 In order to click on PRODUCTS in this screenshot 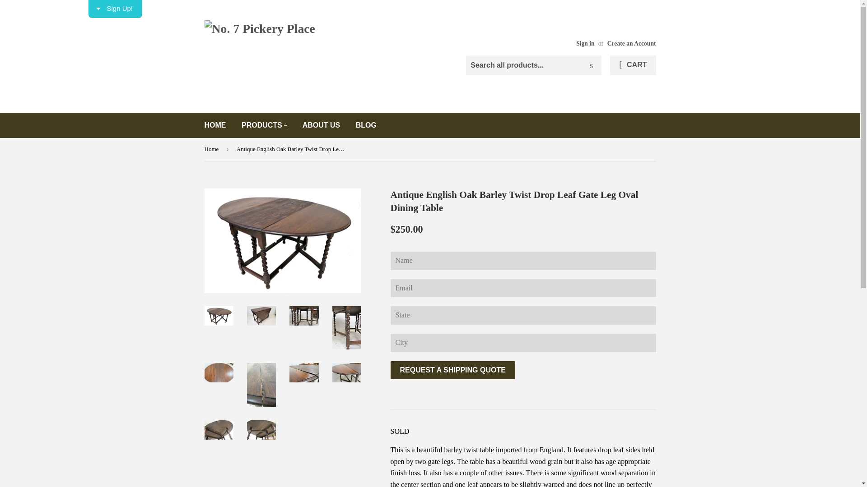, I will do `click(264, 125)`.